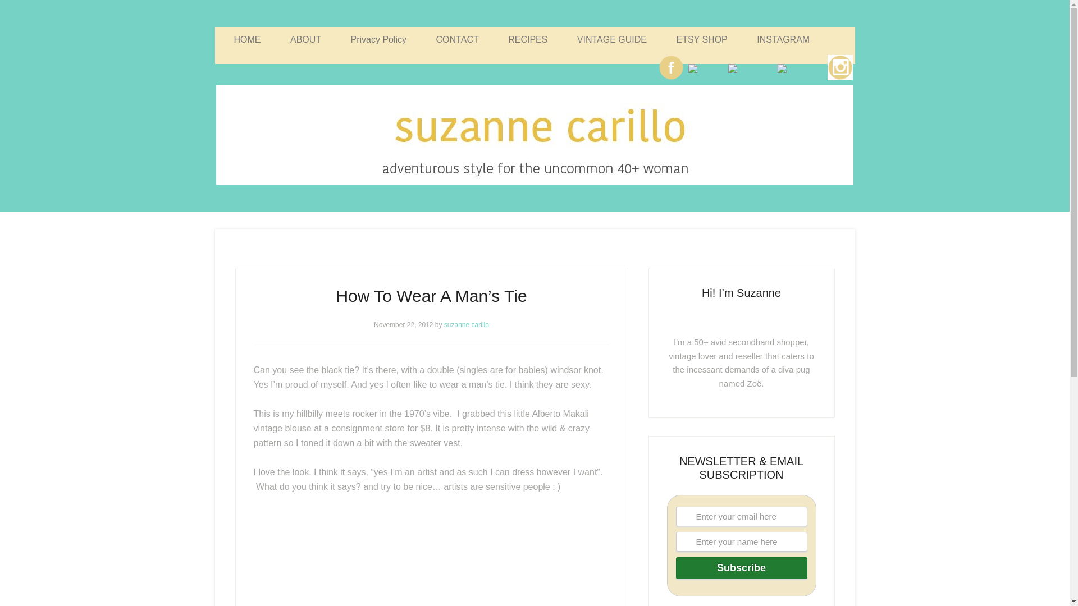 This screenshot has width=1078, height=606. I want to click on Facebook, so click(671, 67).